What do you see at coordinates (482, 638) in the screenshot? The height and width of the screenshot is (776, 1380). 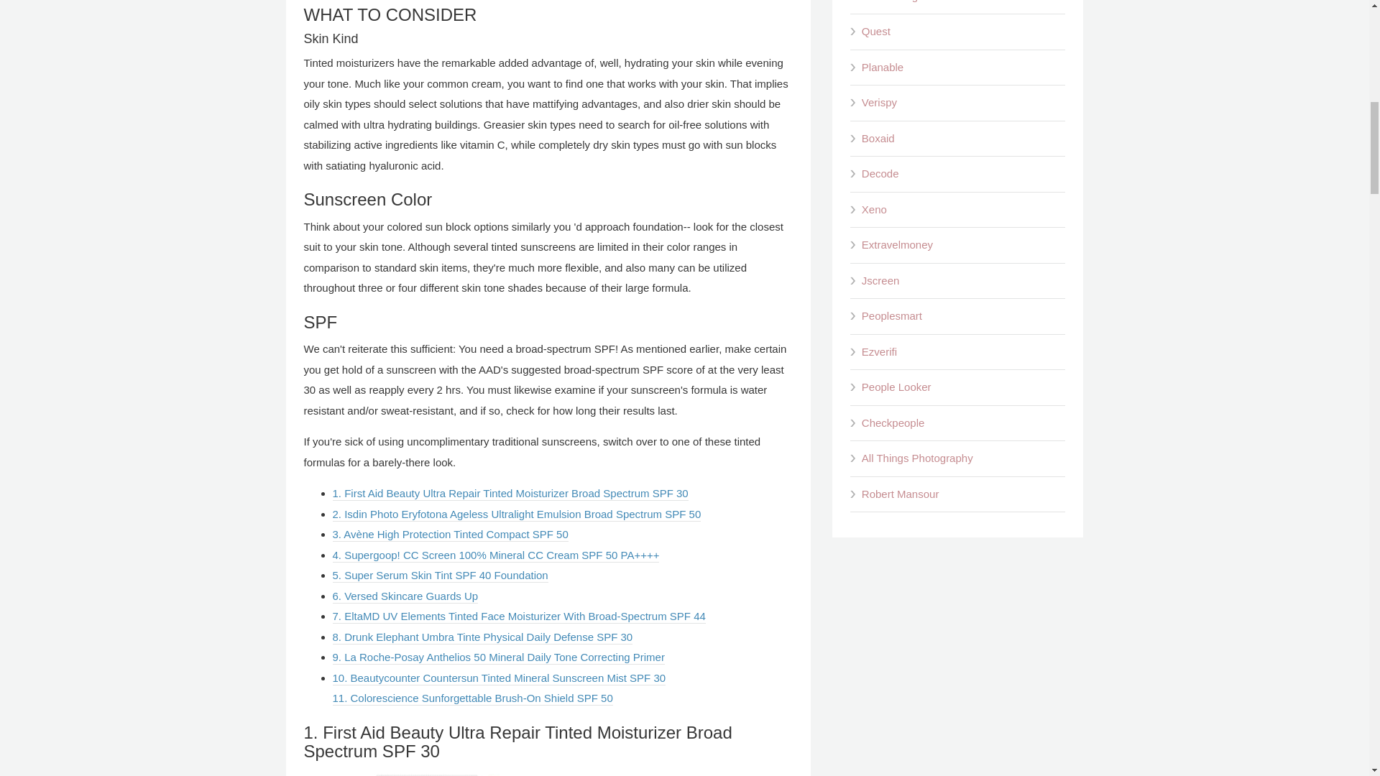 I see `8. Drunk Elephant Umbra Tinte Physical Daily Defense SPF 30` at bounding box center [482, 638].